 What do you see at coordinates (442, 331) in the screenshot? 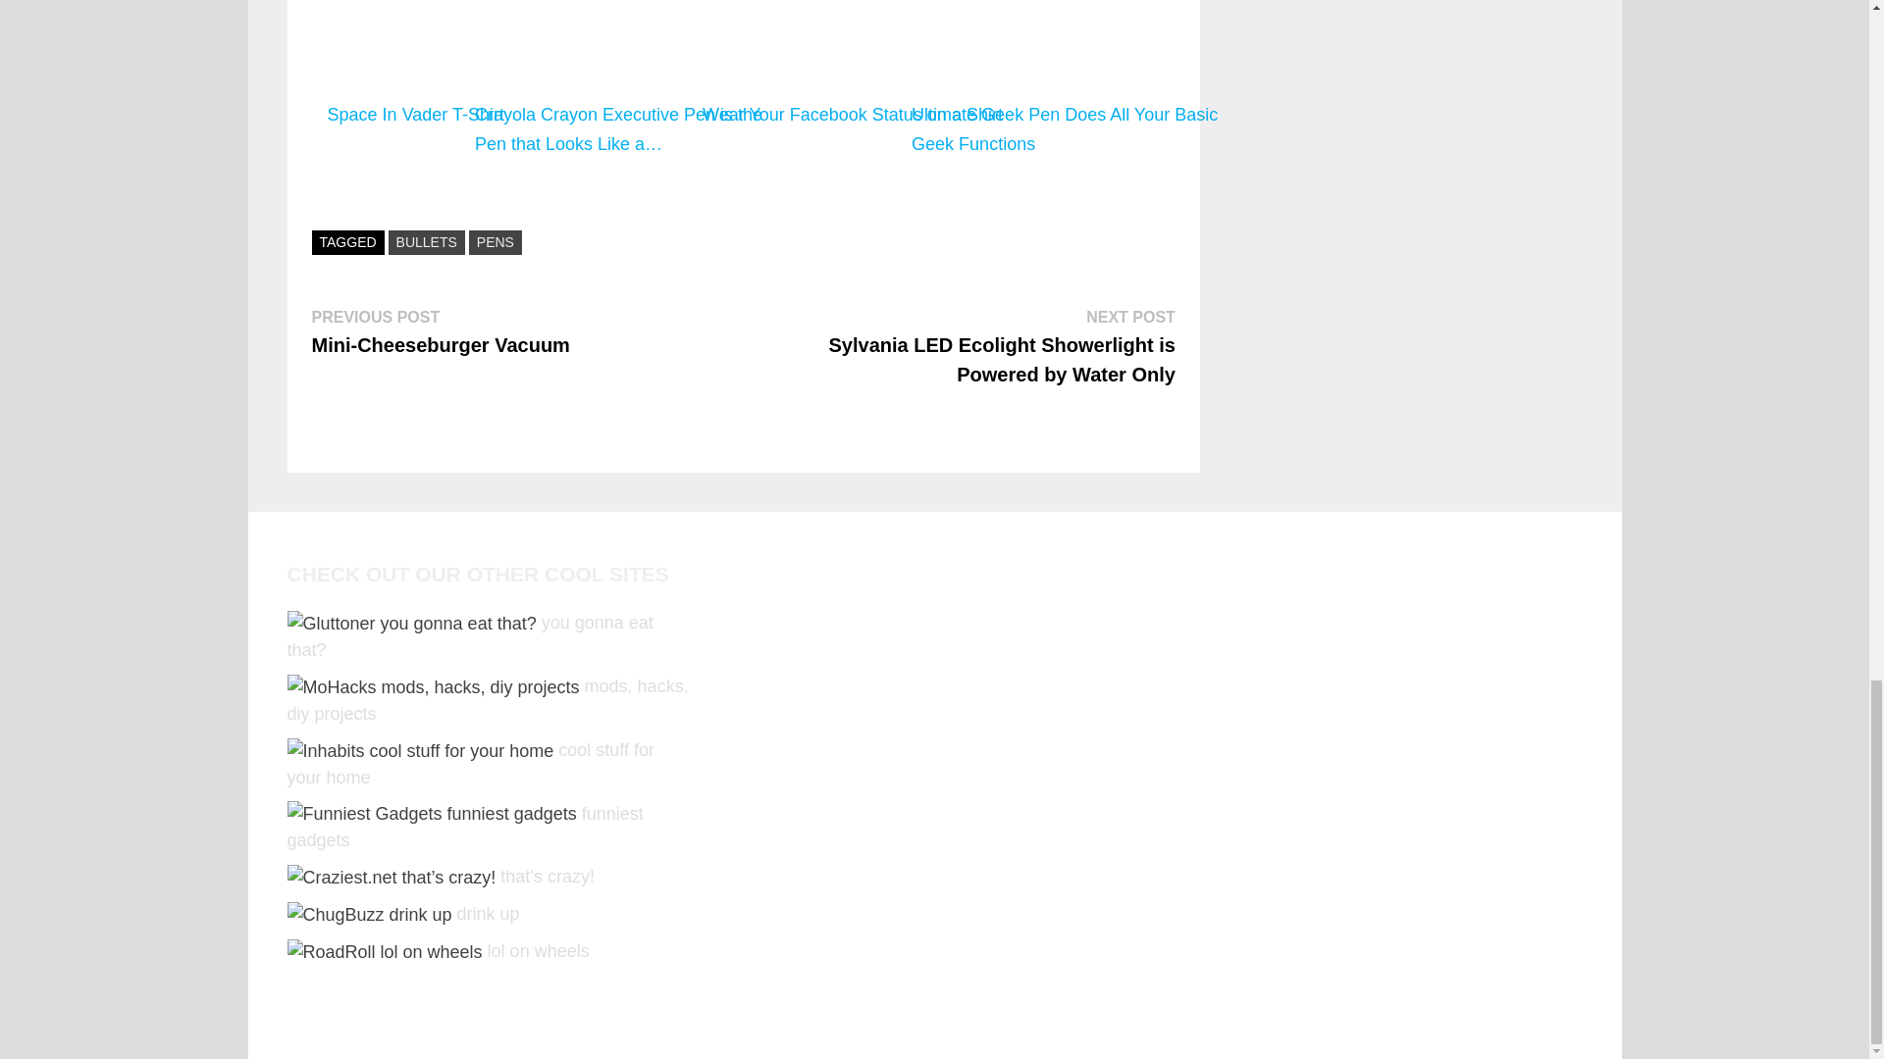
I see `BULLETS` at bounding box center [442, 331].